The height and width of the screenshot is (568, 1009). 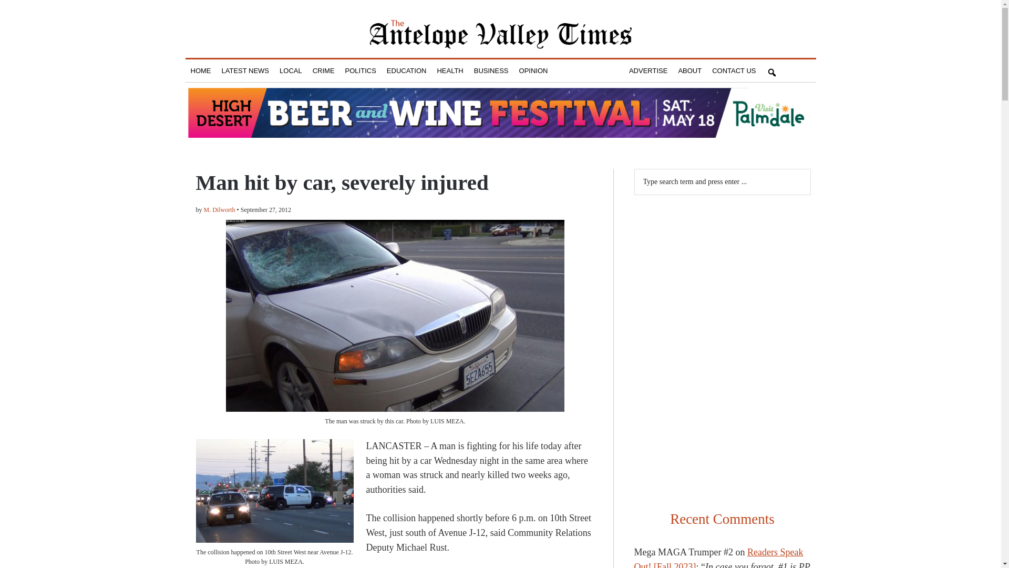 What do you see at coordinates (274, 491) in the screenshot?
I see `man hit by car lancaster 2` at bounding box center [274, 491].